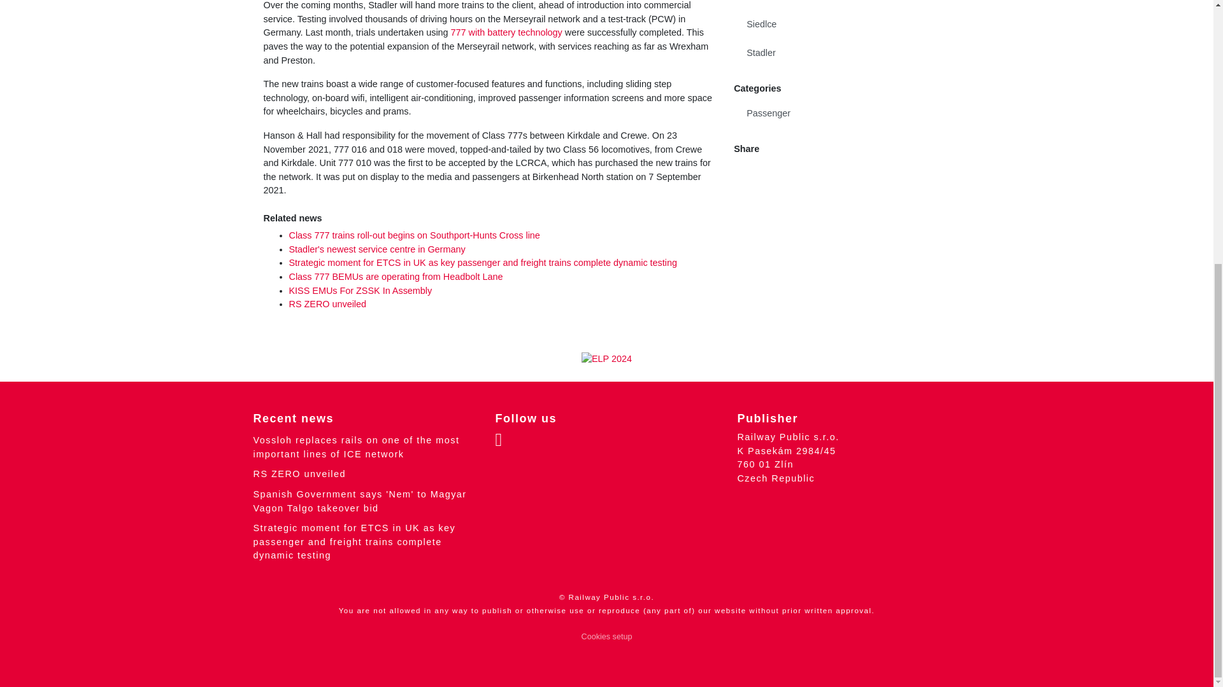 This screenshot has width=1223, height=687. Describe the element at coordinates (396, 276) in the screenshot. I see `Class 777 BEMUs are operating from Headbolt Lane` at that location.